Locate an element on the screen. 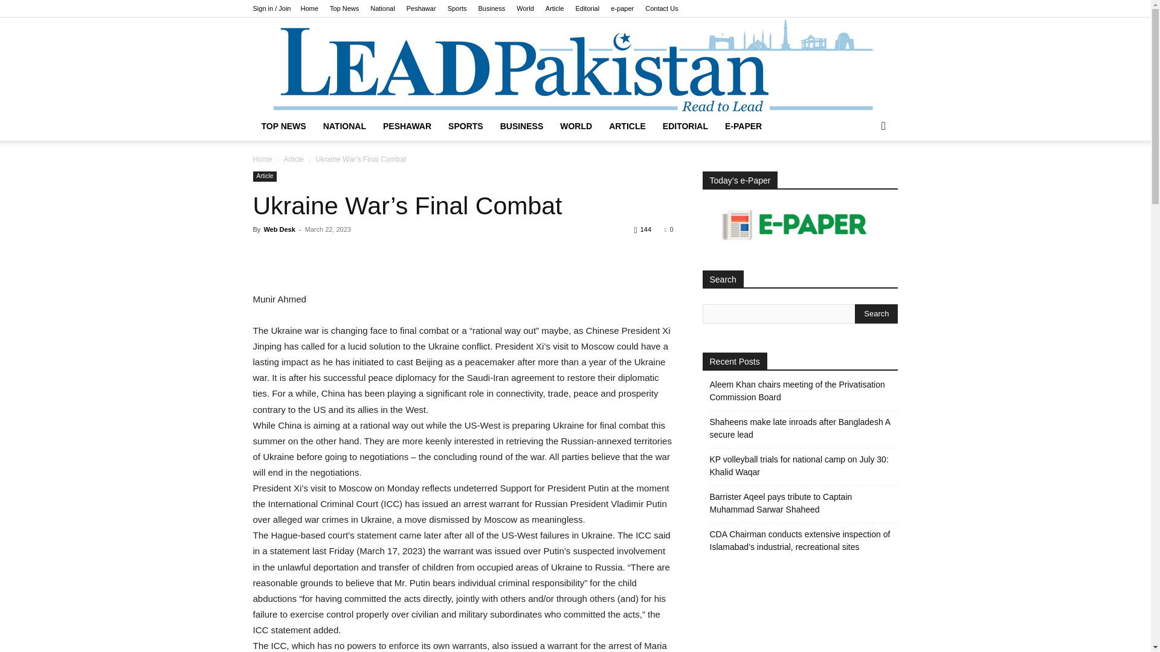 Image resolution: width=1160 pixels, height=652 pixels. Home is located at coordinates (309, 8).